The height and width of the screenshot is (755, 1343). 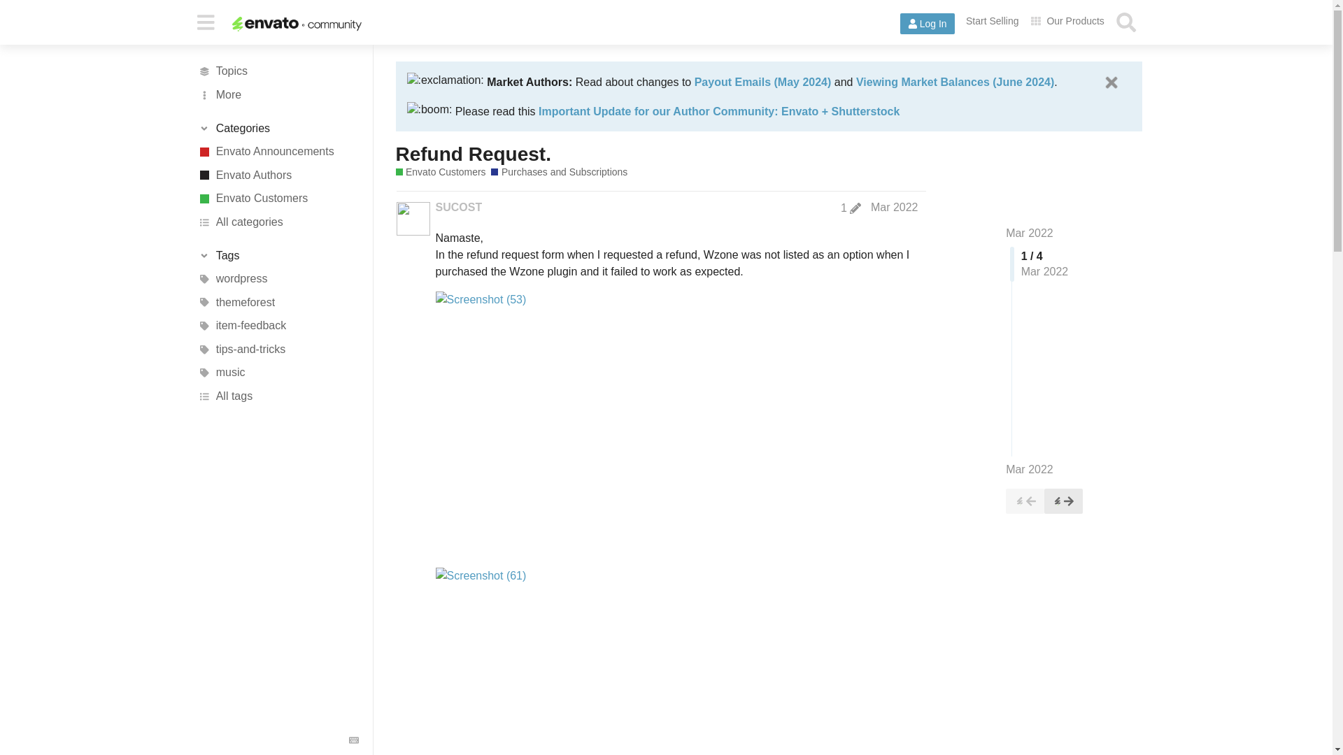 What do you see at coordinates (278, 222) in the screenshot?
I see `All categories` at bounding box center [278, 222].